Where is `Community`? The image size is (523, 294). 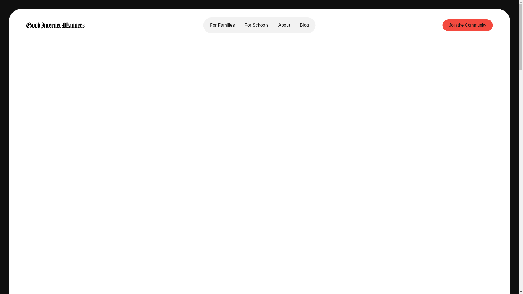 Community is located at coordinates (201, 258).